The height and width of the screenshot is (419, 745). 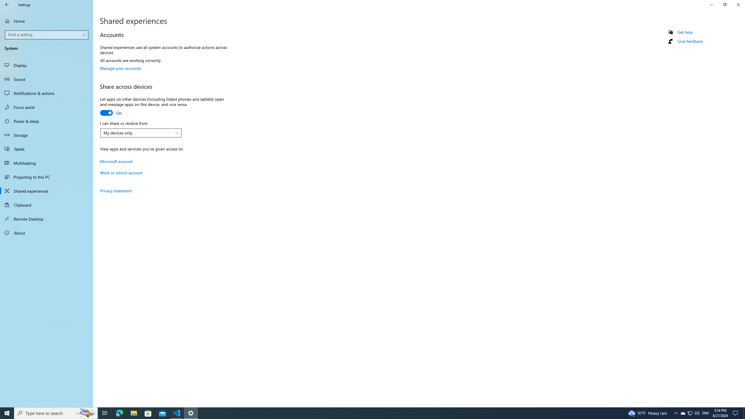 What do you see at coordinates (141, 133) in the screenshot?
I see `I can share or receive from` at bounding box center [141, 133].